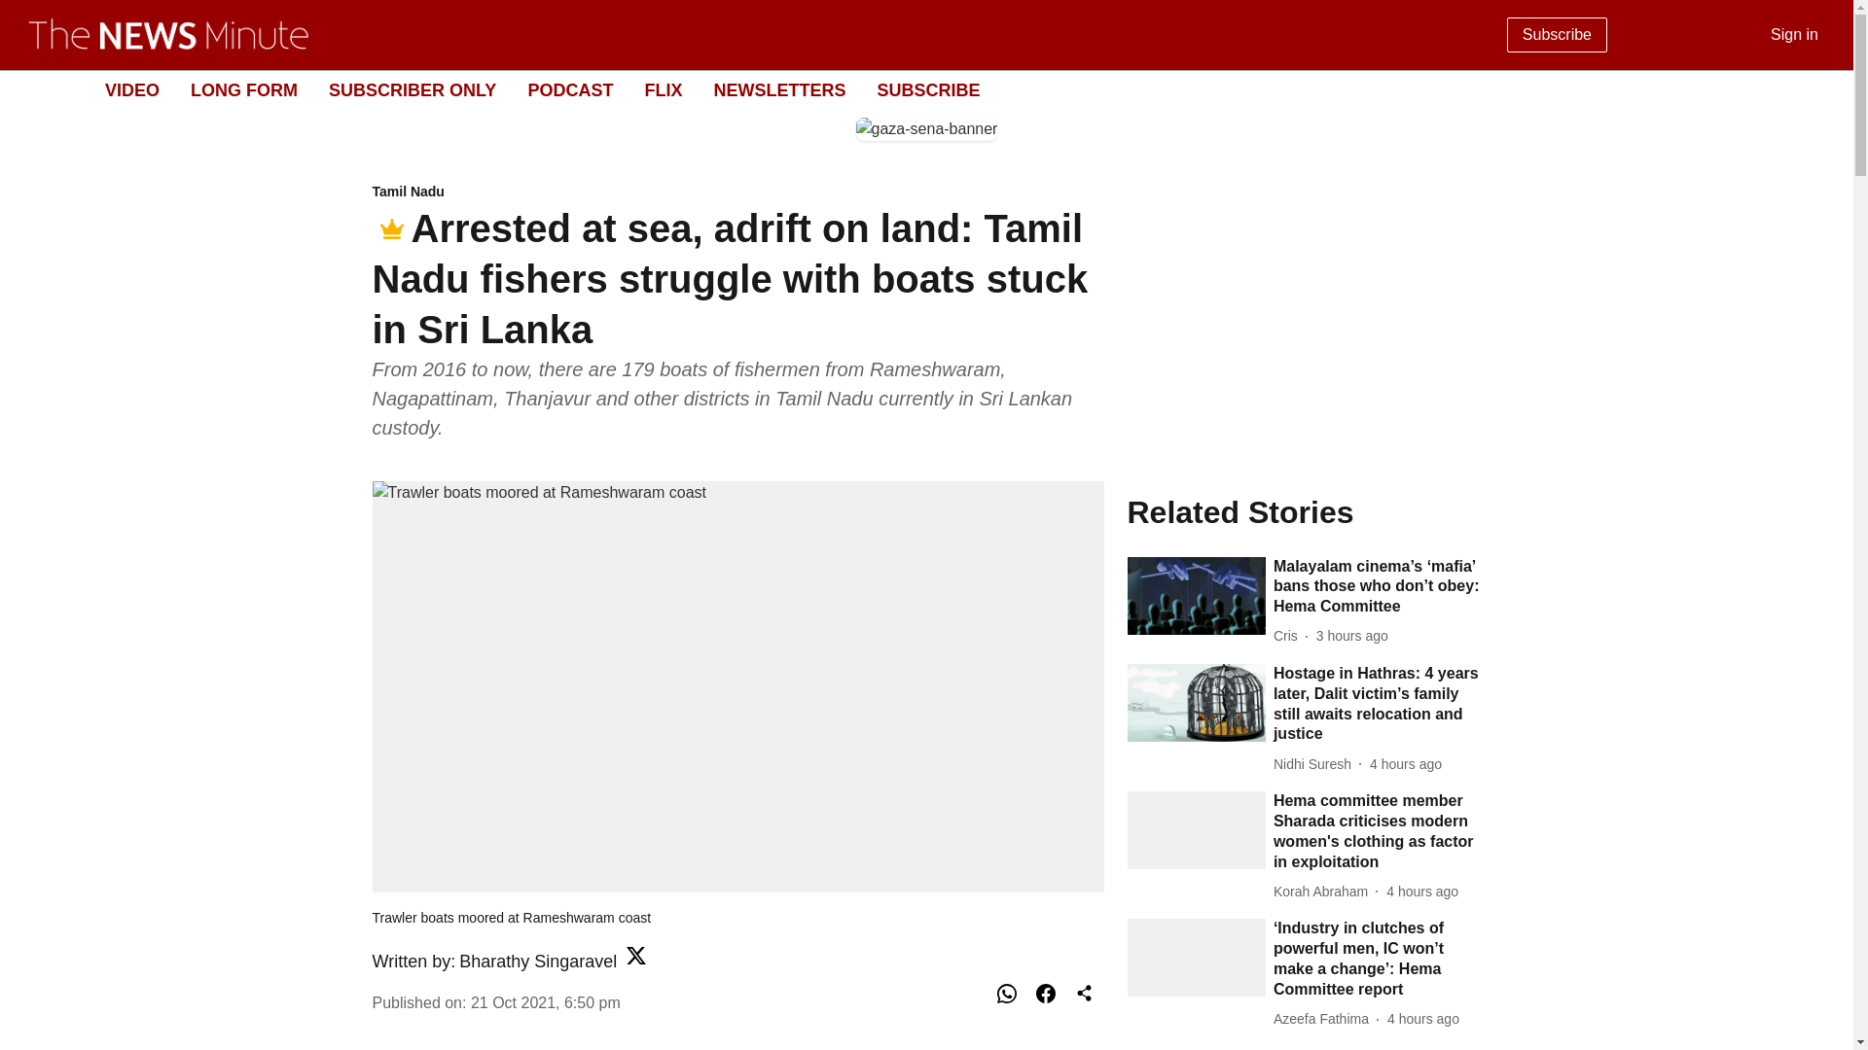 This screenshot has height=1050, width=1868. What do you see at coordinates (1815, 89) in the screenshot?
I see `Dark Mode` at bounding box center [1815, 89].